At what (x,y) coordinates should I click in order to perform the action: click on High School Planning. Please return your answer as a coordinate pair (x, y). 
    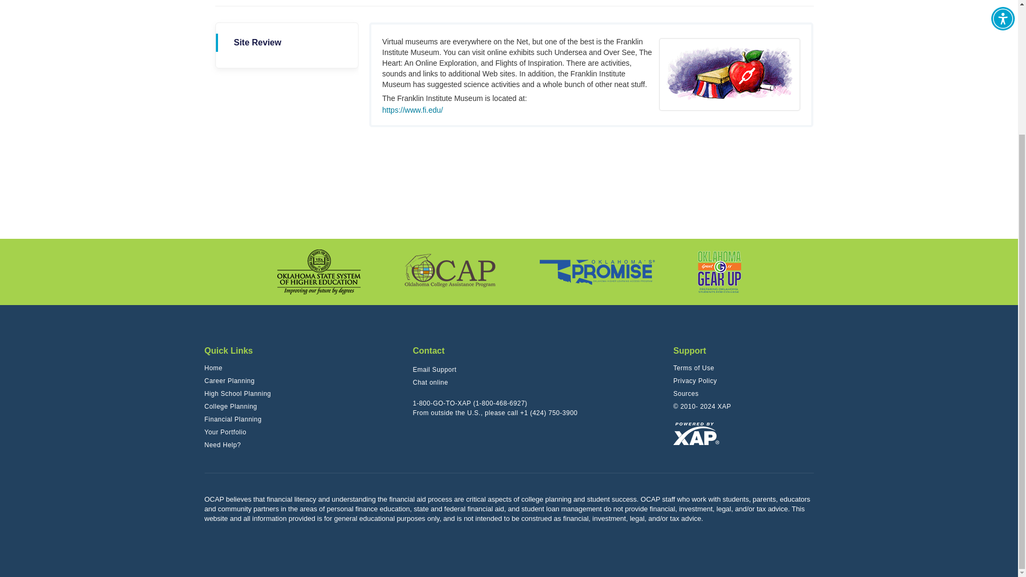
    Looking at the image, I should click on (237, 393).